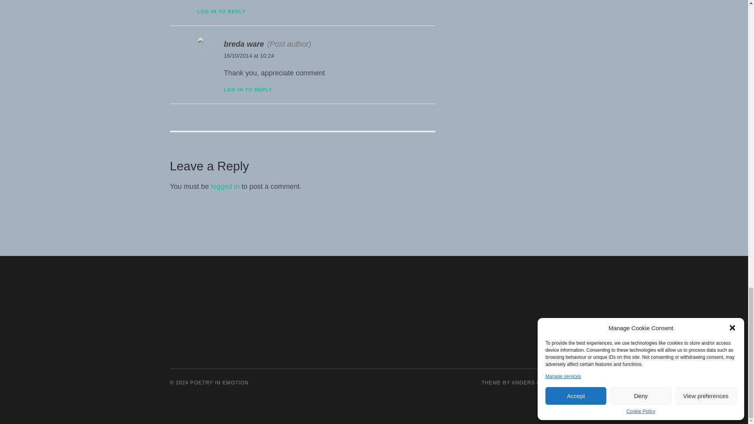  Describe the element at coordinates (572, 382) in the screenshot. I see `To the top` at that location.